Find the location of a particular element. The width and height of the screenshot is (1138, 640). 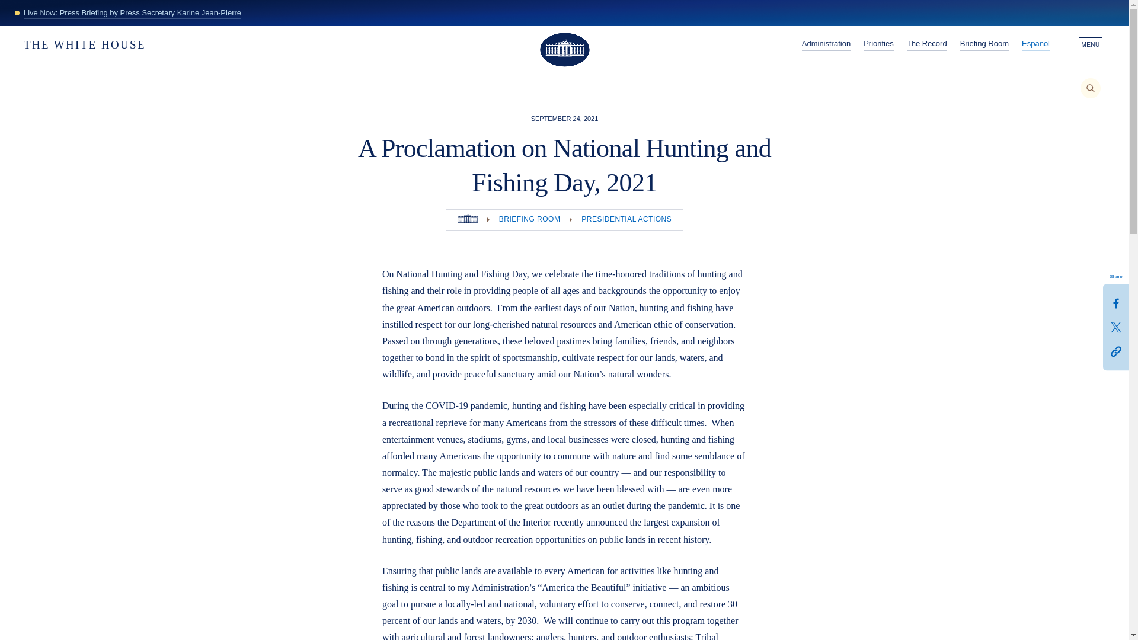

The Record is located at coordinates (927, 45).